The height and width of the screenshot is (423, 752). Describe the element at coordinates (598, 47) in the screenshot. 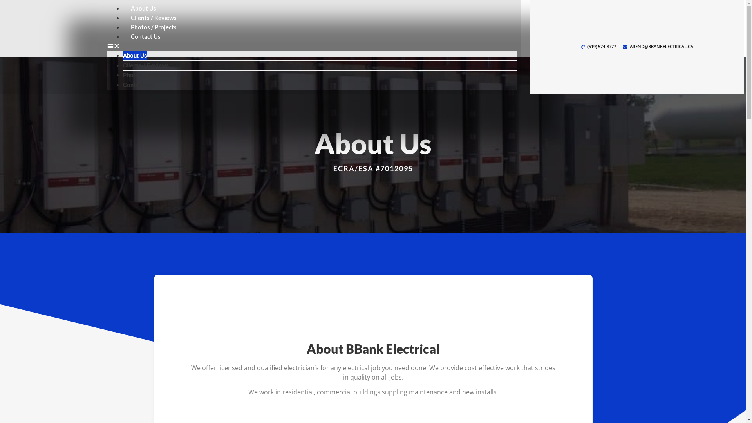

I see `(519) 574-8777` at that location.